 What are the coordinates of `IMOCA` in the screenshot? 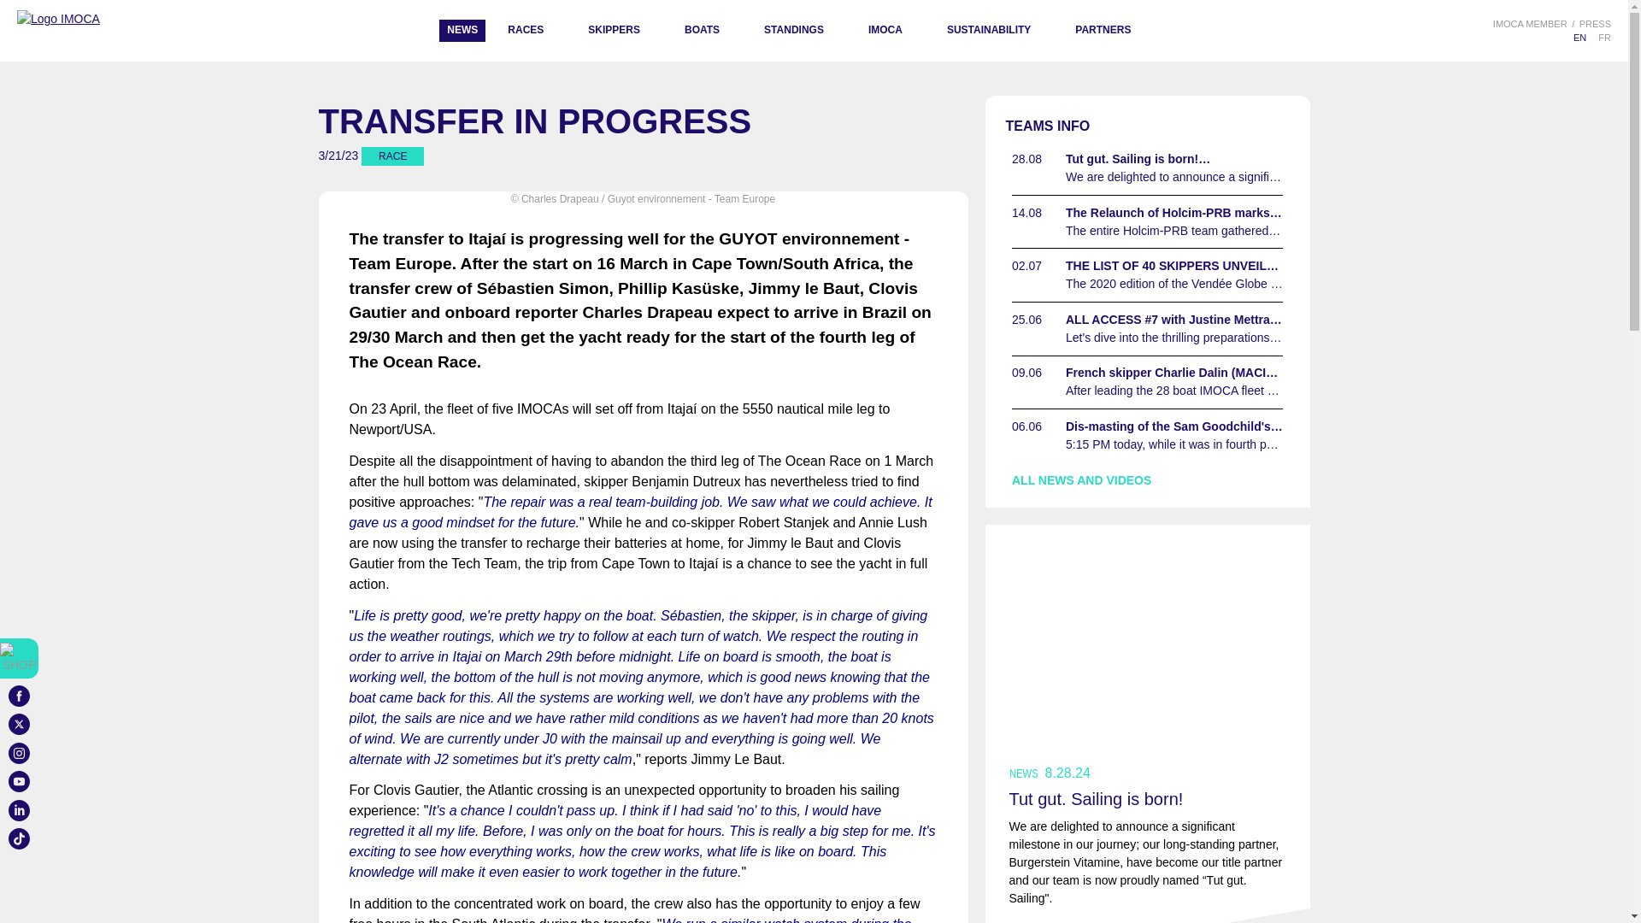 It's located at (885, 30).